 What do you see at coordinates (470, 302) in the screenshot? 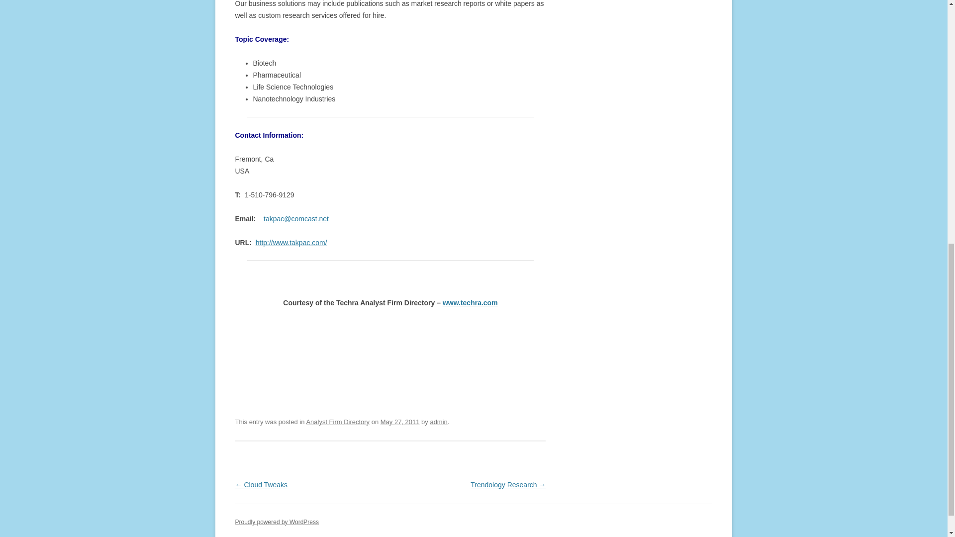
I see `Techra Home Page` at bounding box center [470, 302].